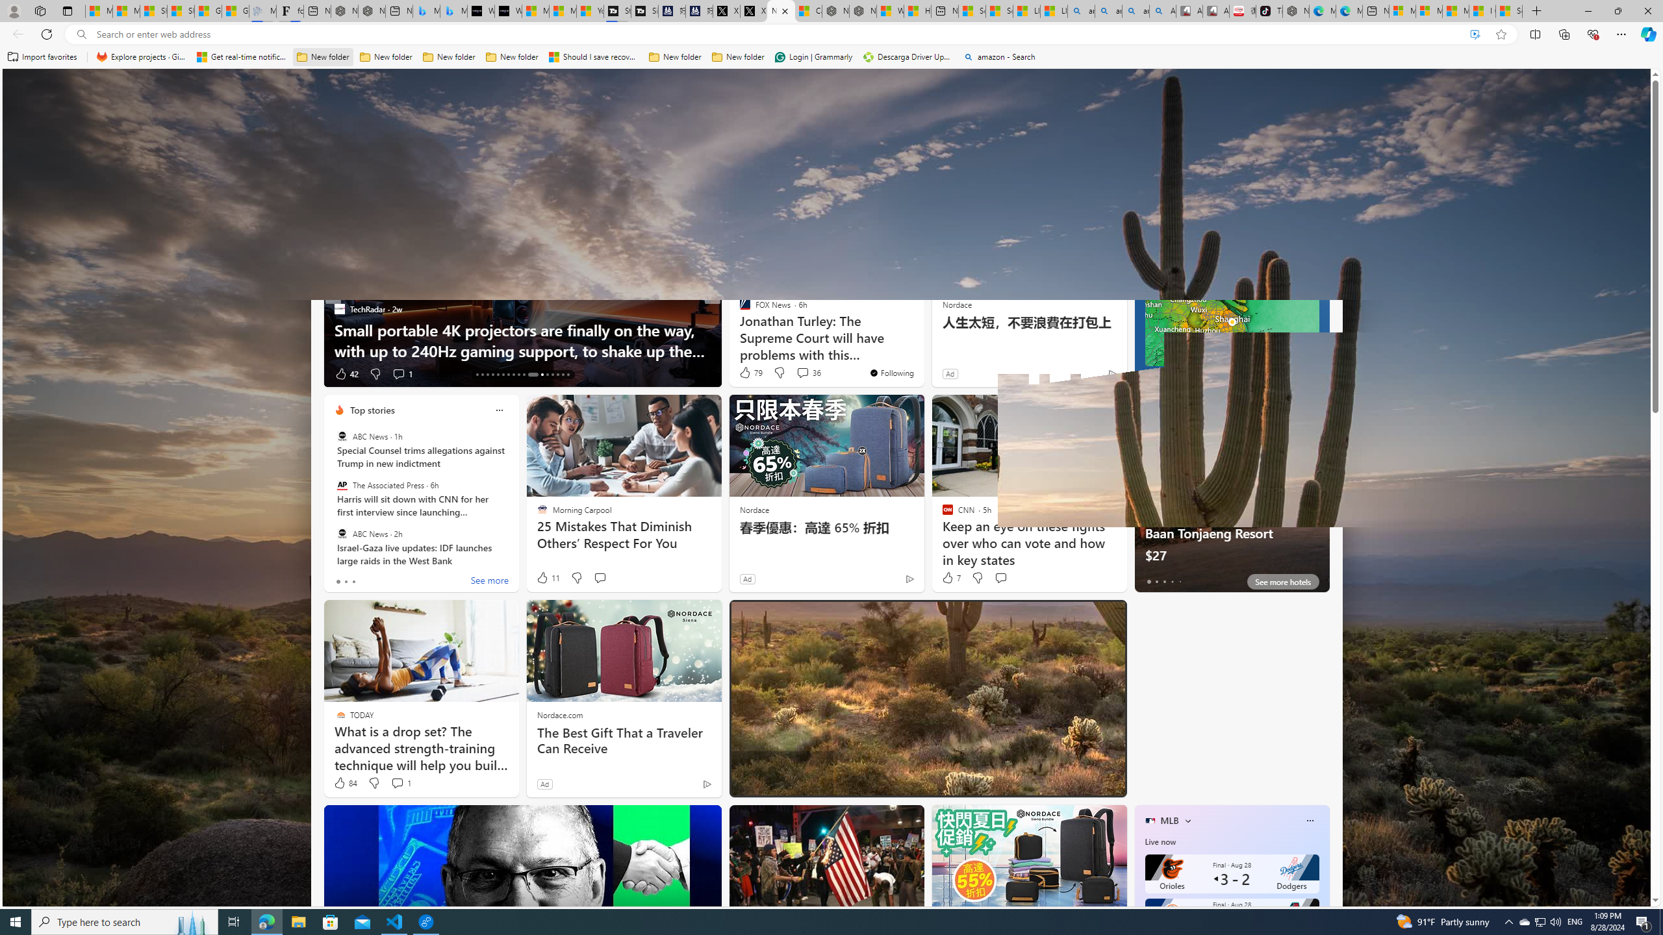 This screenshot has width=1663, height=935. I want to click on Class: icon-img, so click(1310, 820).